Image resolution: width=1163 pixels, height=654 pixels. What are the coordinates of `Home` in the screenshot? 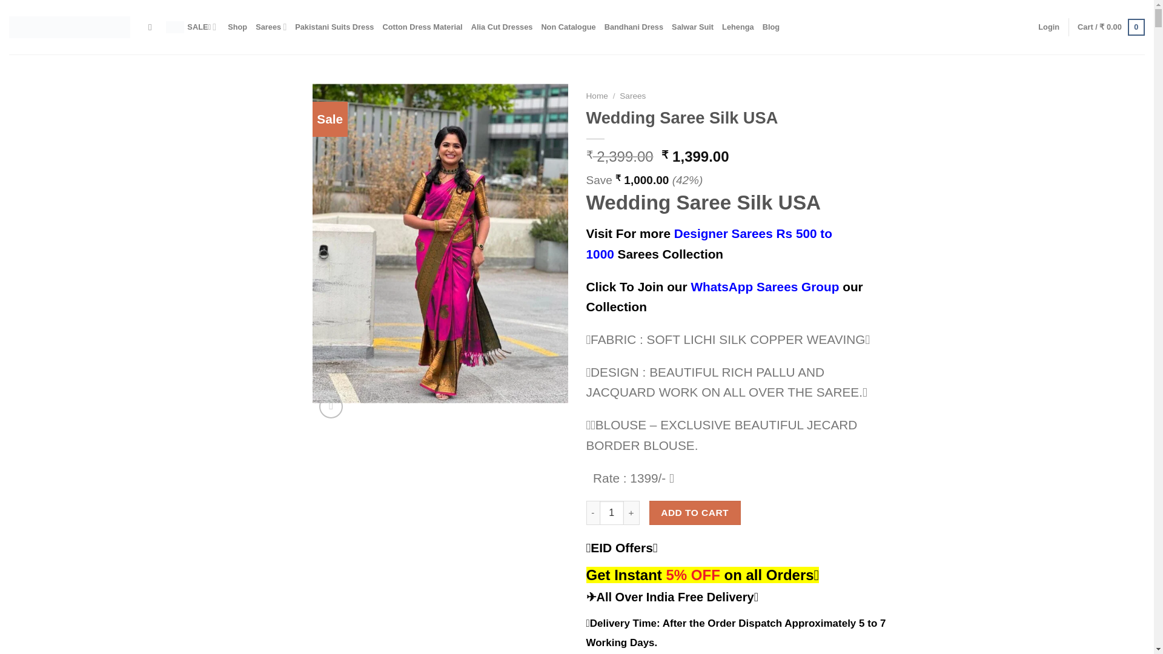 It's located at (597, 96).